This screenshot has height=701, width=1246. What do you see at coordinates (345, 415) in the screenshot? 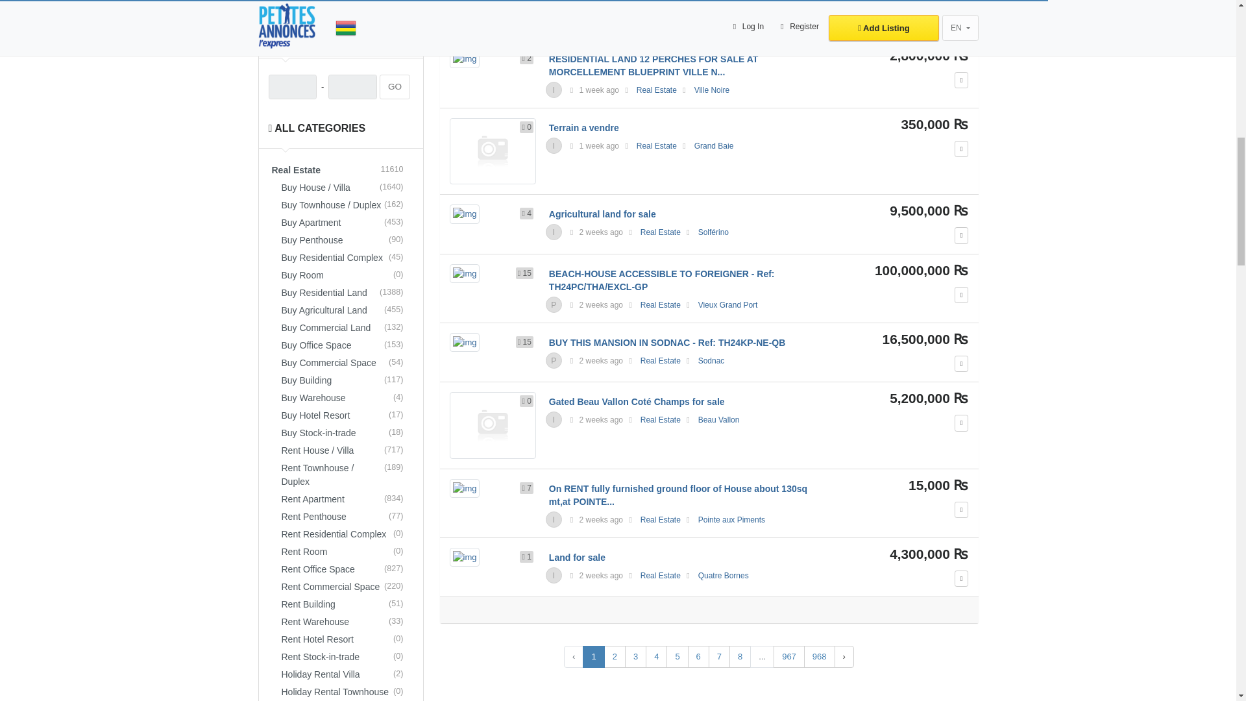
I see `Buy Hotel Resort` at bounding box center [345, 415].